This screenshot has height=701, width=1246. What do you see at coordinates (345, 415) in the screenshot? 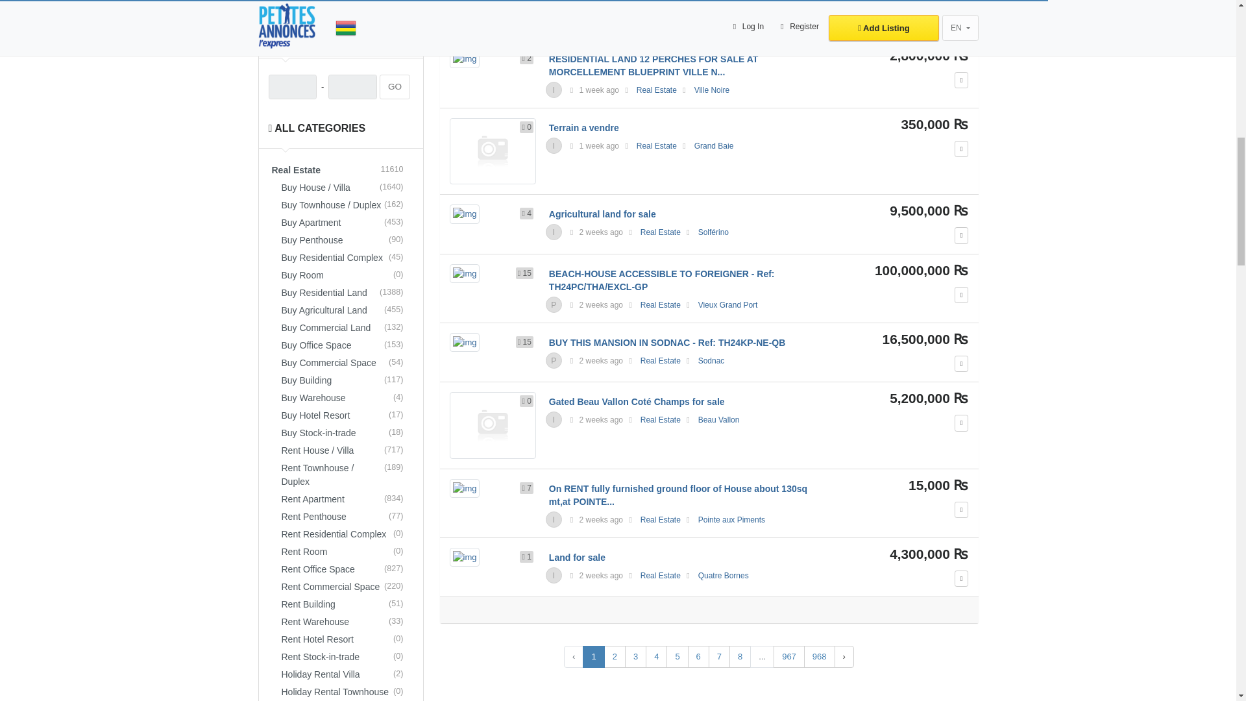
I see `Buy Hotel Resort` at bounding box center [345, 415].